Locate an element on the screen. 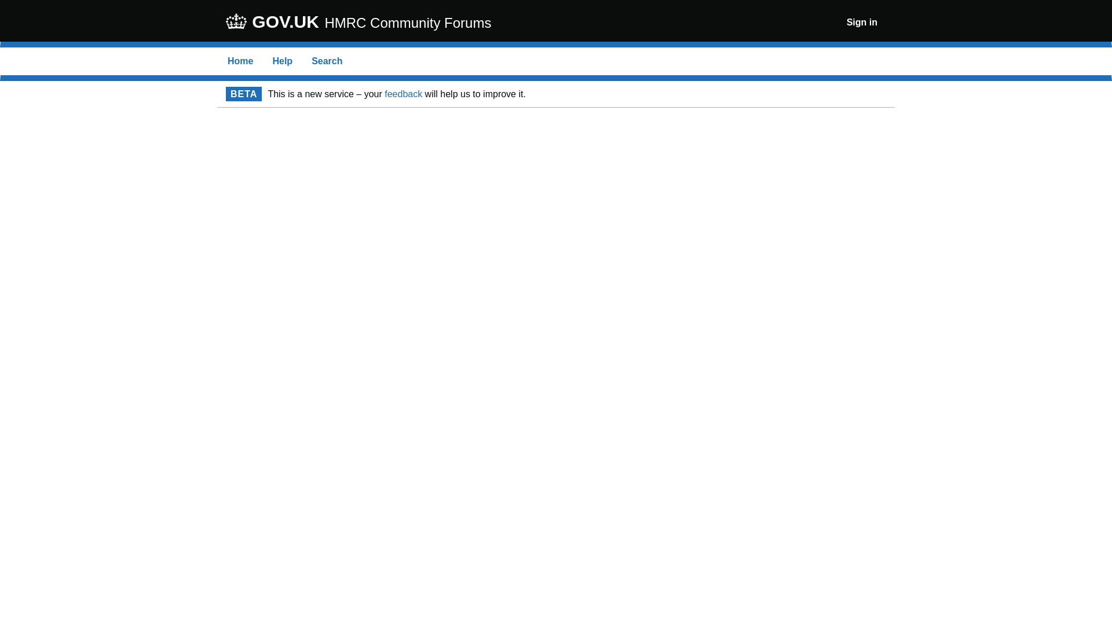  Skip to main content is located at coordinates (9, 6).